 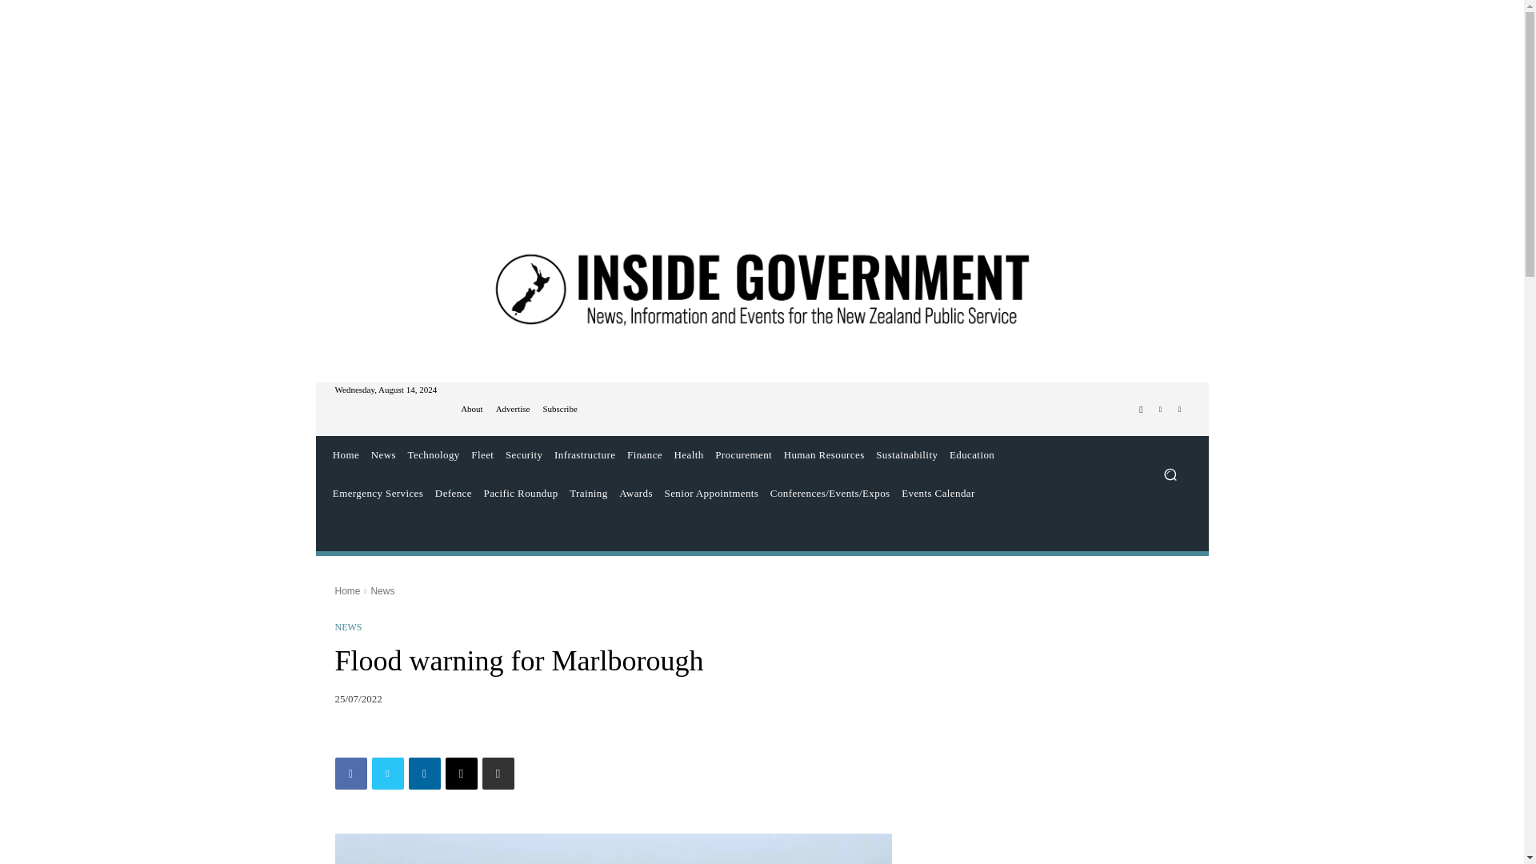 What do you see at coordinates (585, 454) in the screenshot?
I see `Infrastructure` at bounding box center [585, 454].